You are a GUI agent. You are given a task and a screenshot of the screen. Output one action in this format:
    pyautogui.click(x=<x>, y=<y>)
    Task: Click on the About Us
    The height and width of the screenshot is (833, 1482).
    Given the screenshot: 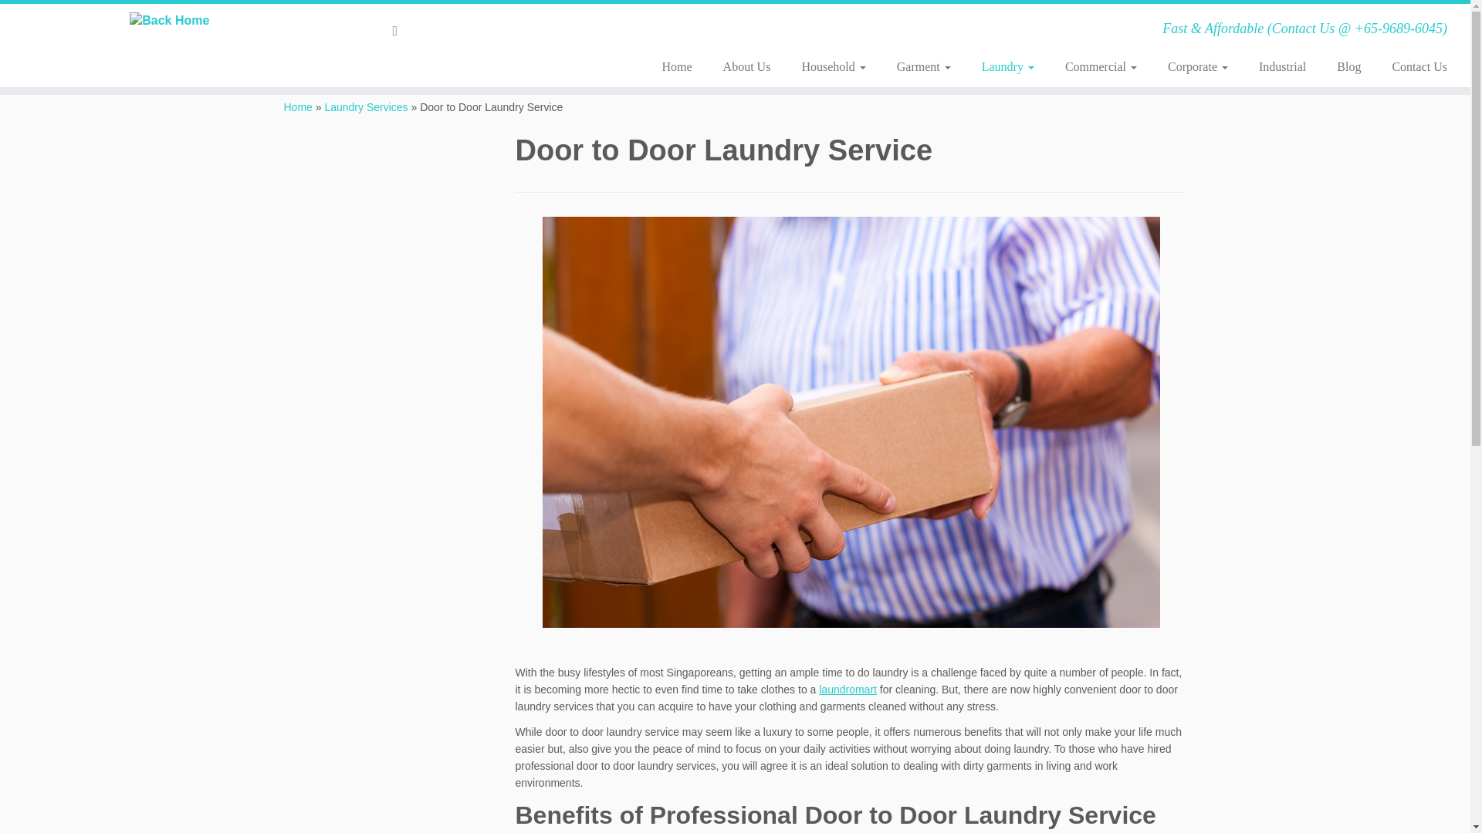 What is the action you would take?
    pyautogui.click(x=747, y=66)
    